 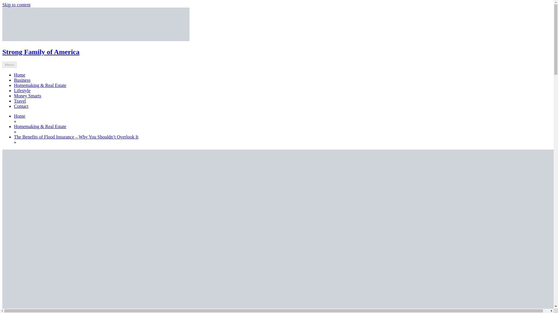 What do you see at coordinates (19, 75) in the screenshot?
I see `Home` at bounding box center [19, 75].